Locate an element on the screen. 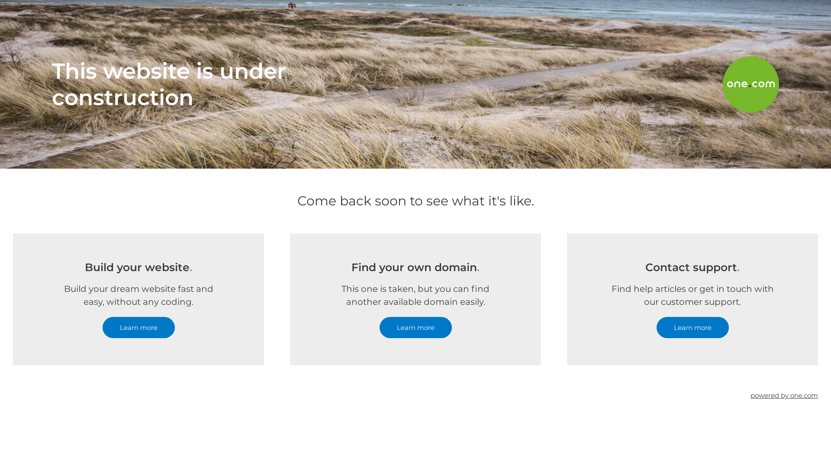 Image resolution: width=831 pixels, height=467 pixels. powered by one.com is located at coordinates (784, 395).